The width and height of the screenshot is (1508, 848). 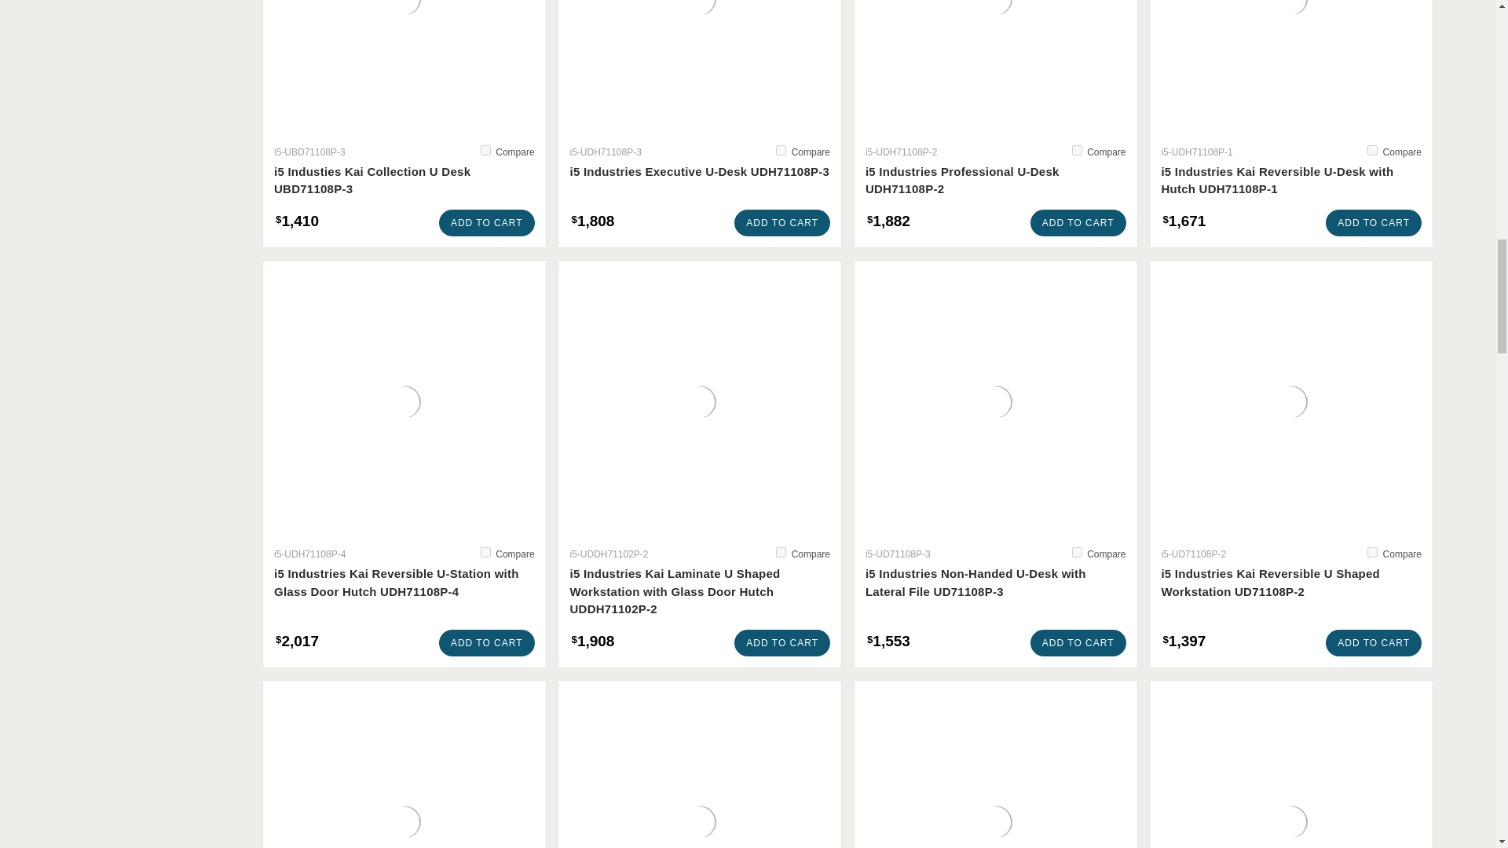 I want to click on 9808, so click(x=1373, y=551).